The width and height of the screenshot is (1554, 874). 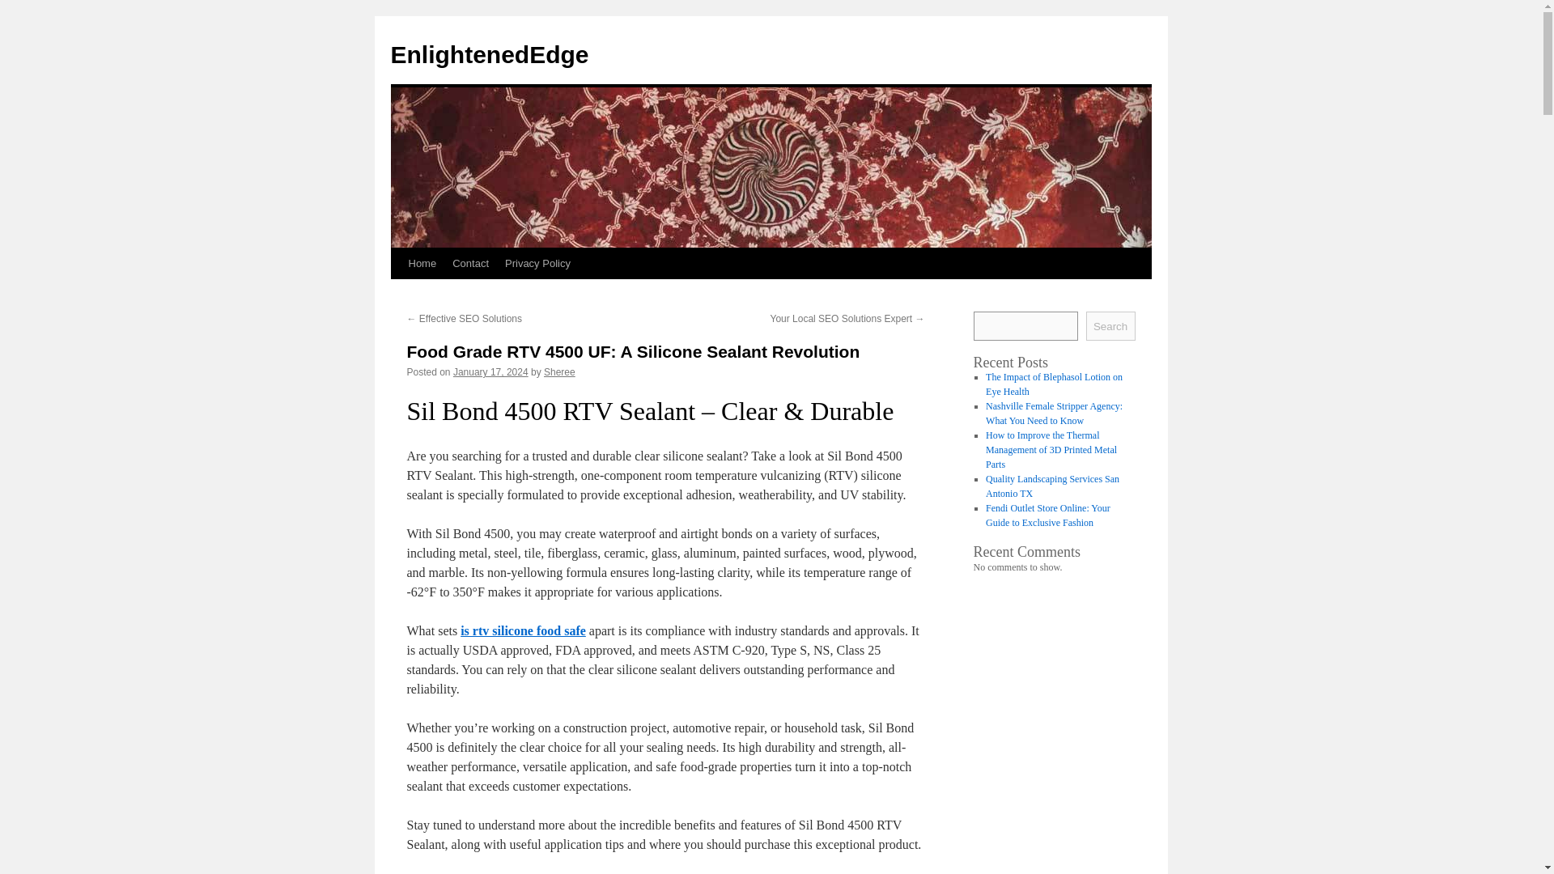 I want to click on Privacy Policy, so click(x=537, y=263).